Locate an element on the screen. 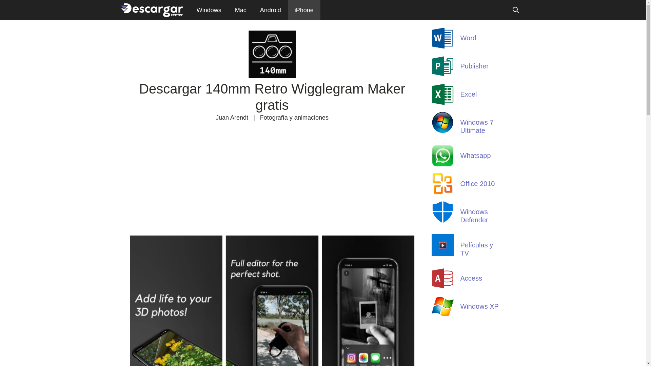  Office 2010 is located at coordinates (478, 184).